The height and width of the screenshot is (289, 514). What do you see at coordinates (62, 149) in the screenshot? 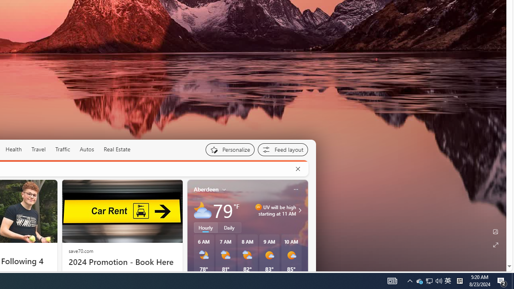
I see `Traffic` at bounding box center [62, 149].